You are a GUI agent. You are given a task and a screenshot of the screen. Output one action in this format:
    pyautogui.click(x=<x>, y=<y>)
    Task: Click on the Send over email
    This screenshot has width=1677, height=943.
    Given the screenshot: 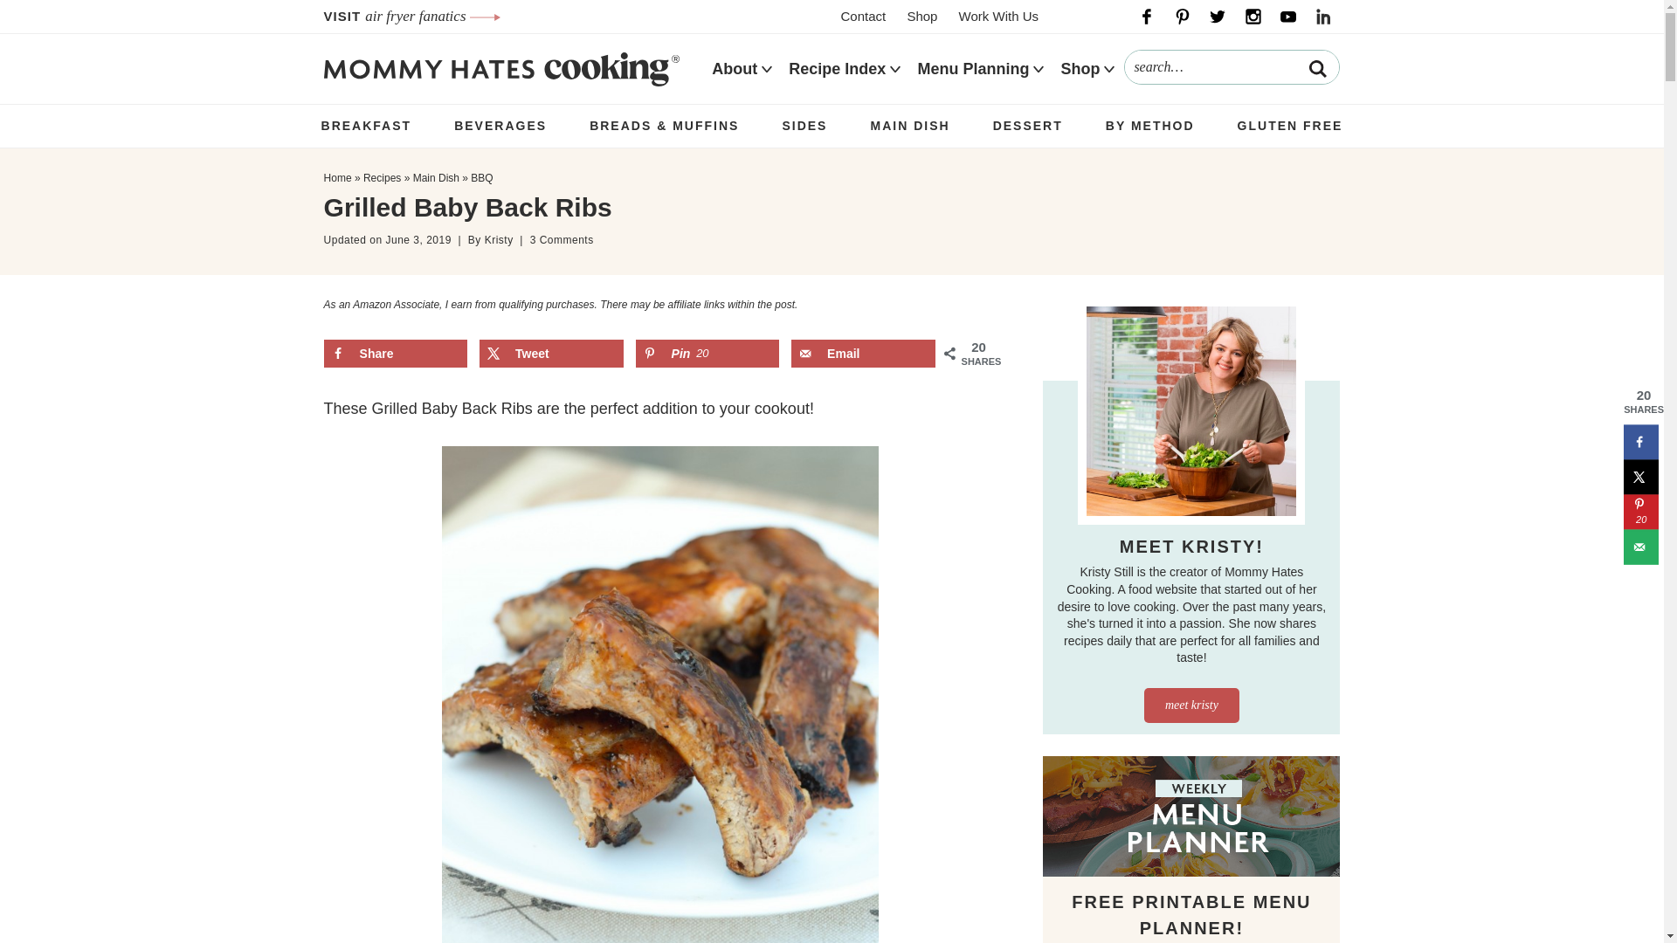 What is the action you would take?
    pyautogui.click(x=863, y=353)
    